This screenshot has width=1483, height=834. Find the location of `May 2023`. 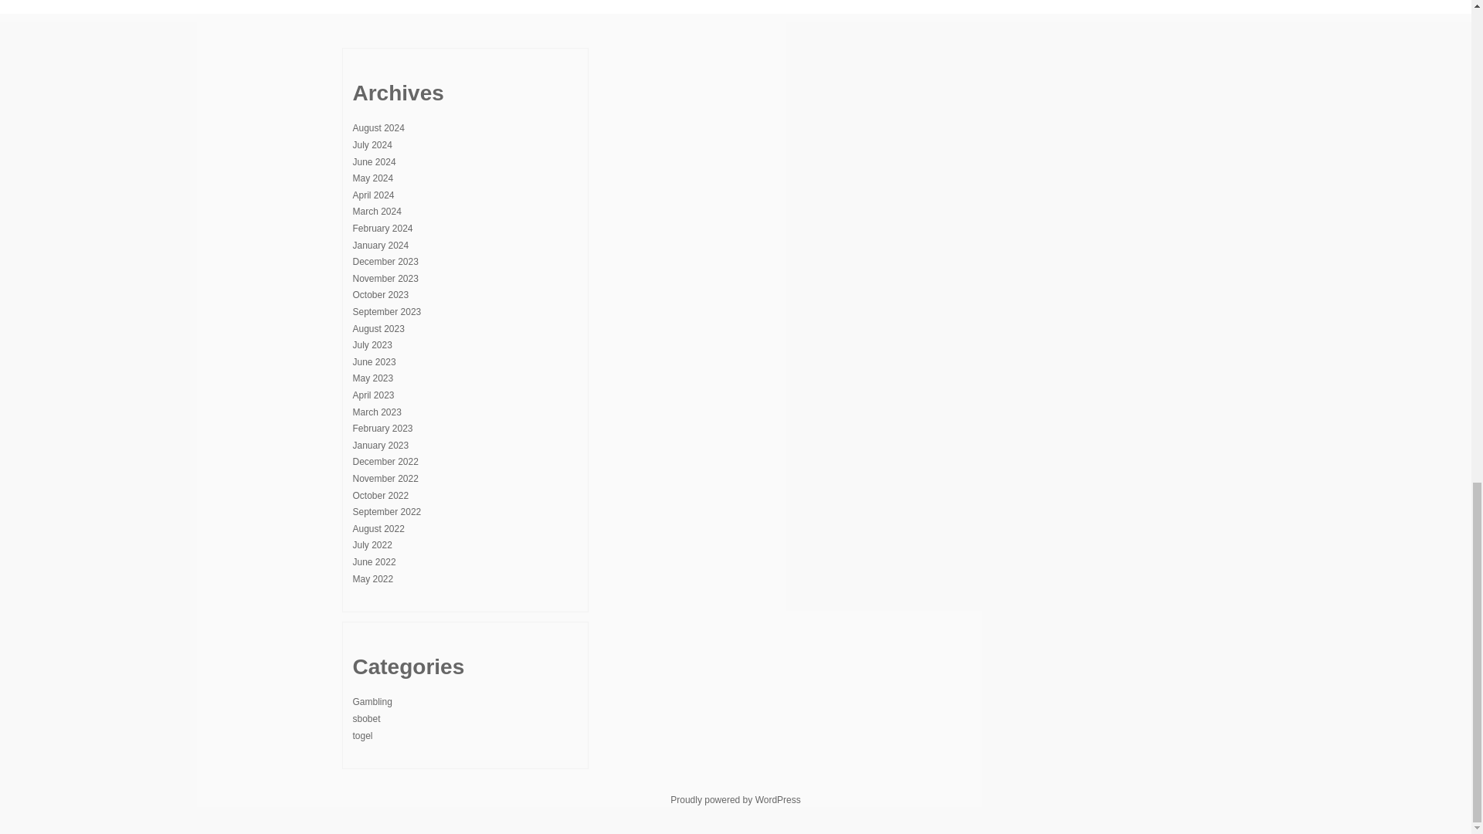

May 2023 is located at coordinates (372, 378).